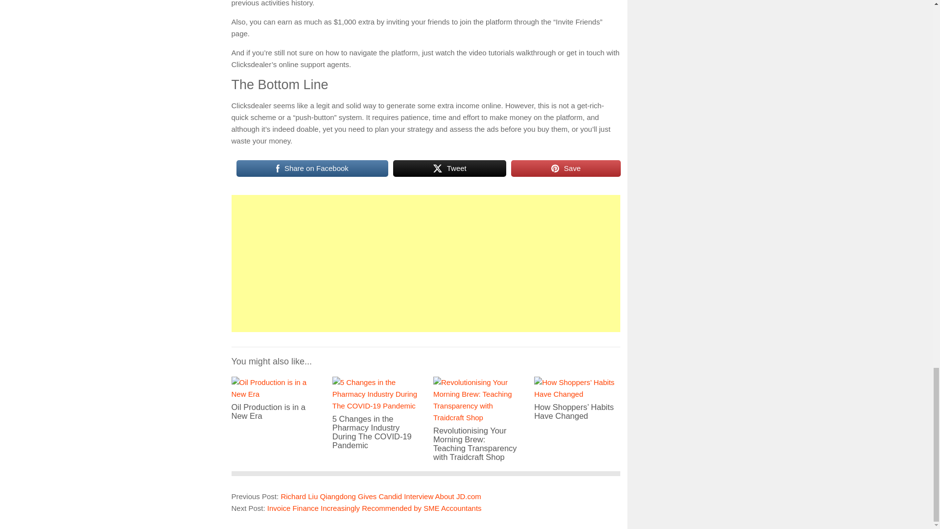  I want to click on Oil Production is in a New Era, so click(274, 405).